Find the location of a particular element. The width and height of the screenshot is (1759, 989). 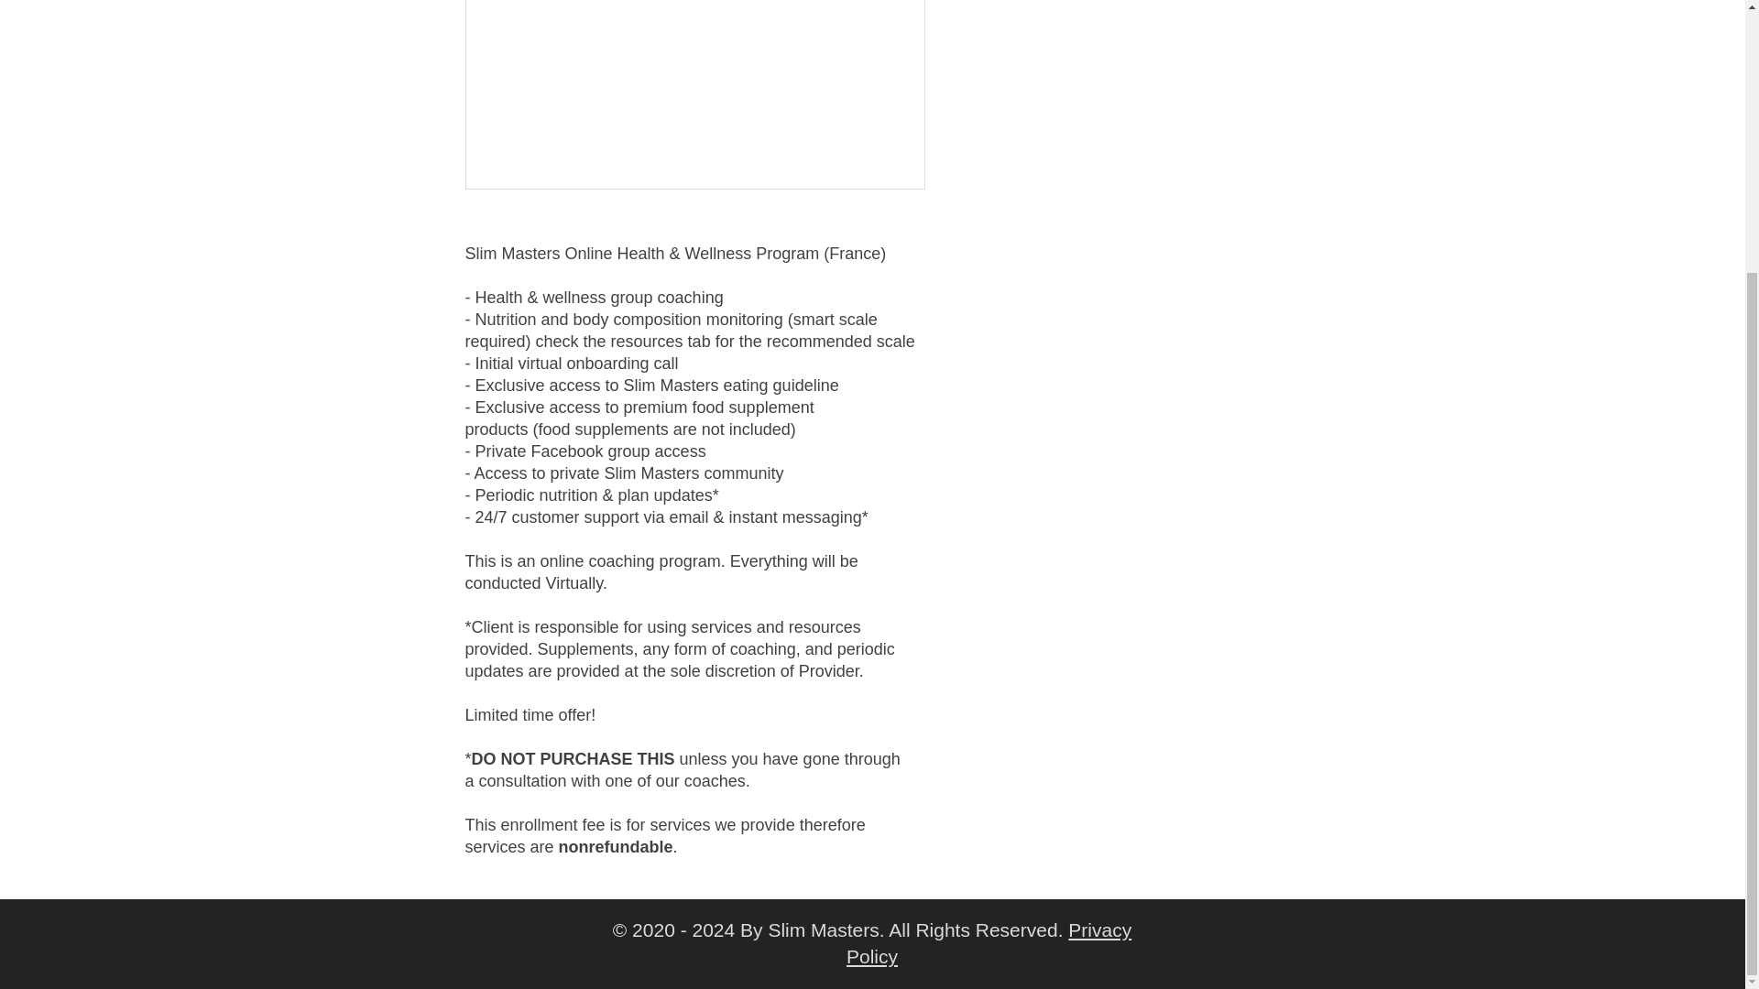

Privacy Policy is located at coordinates (988, 943).